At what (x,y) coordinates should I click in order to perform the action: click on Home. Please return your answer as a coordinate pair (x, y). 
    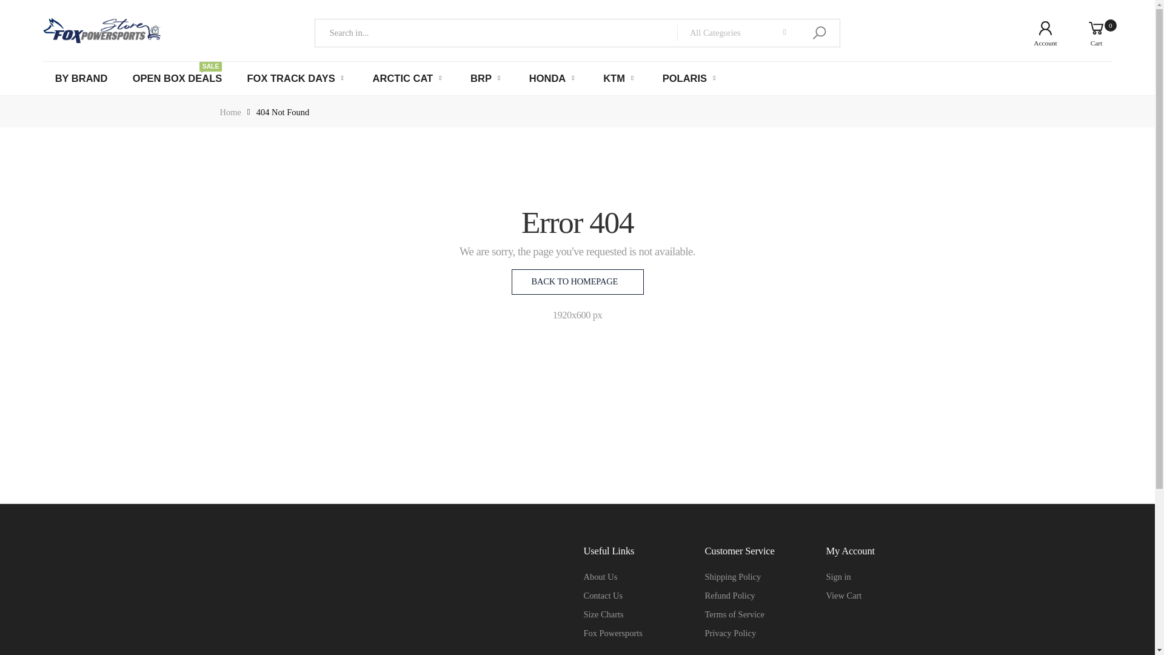
    Looking at the image, I should click on (230, 112).